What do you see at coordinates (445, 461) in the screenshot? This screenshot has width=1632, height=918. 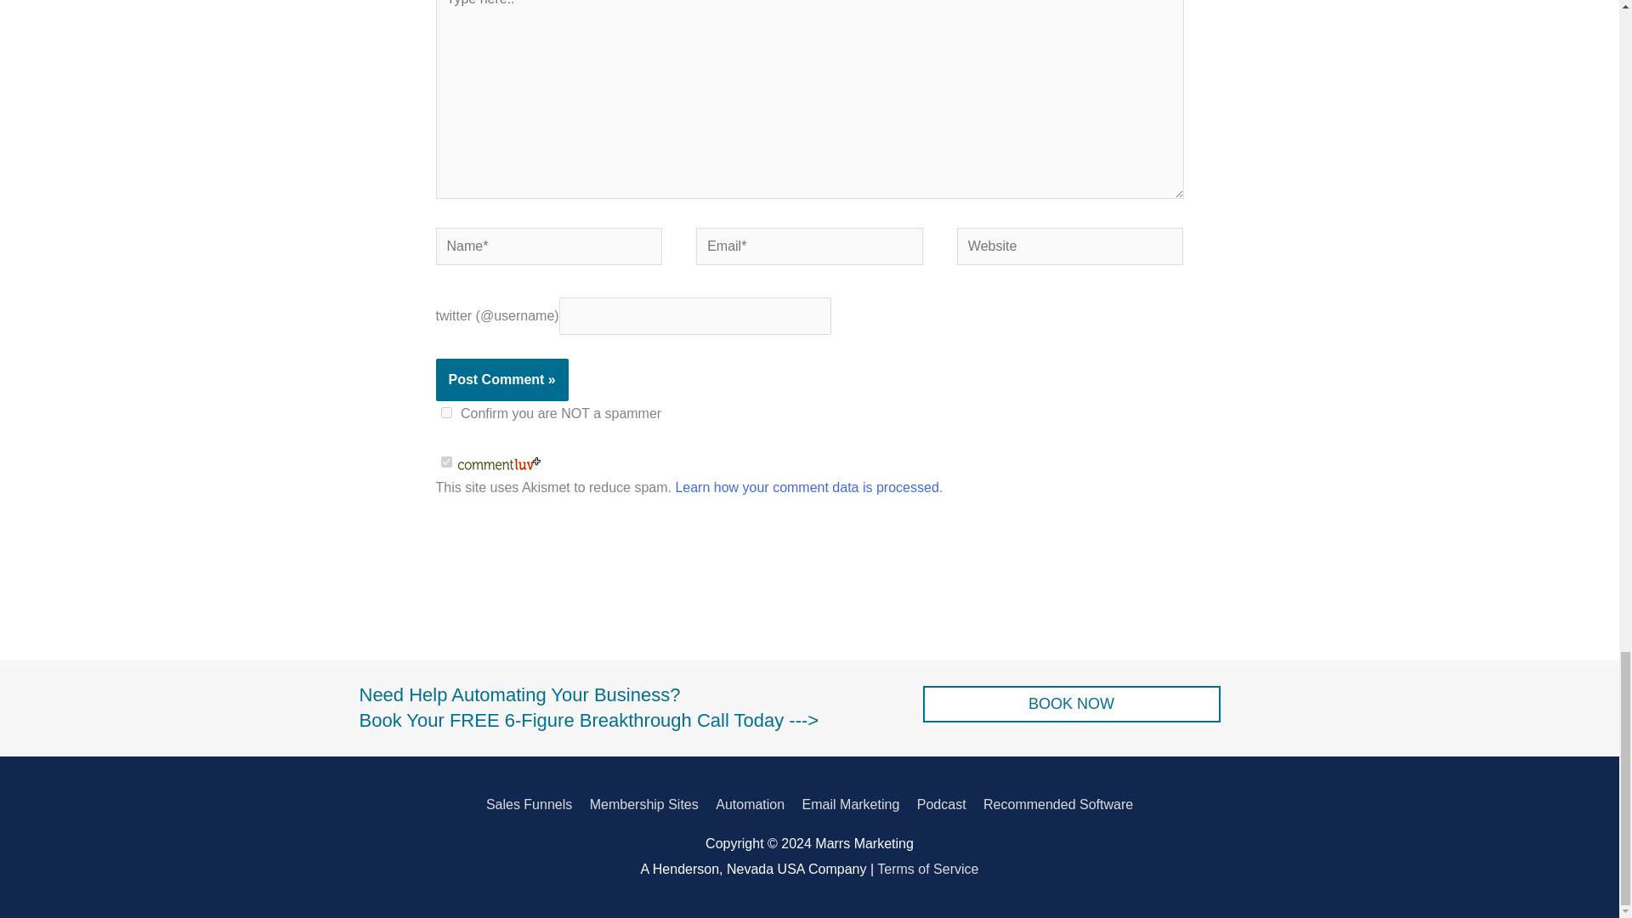 I see `on` at bounding box center [445, 461].